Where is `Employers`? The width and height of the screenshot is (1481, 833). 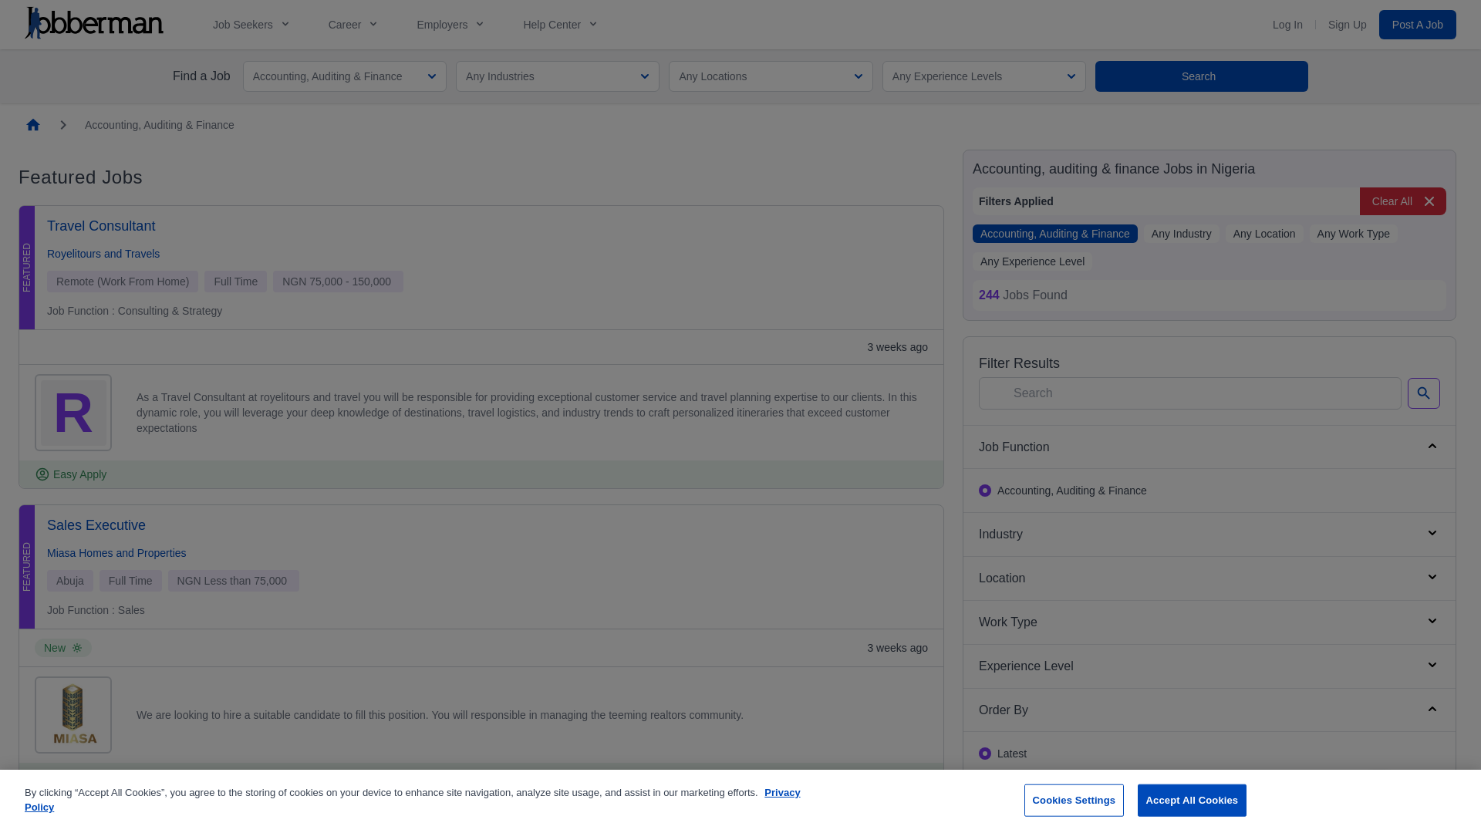
Employers is located at coordinates (443, 24).